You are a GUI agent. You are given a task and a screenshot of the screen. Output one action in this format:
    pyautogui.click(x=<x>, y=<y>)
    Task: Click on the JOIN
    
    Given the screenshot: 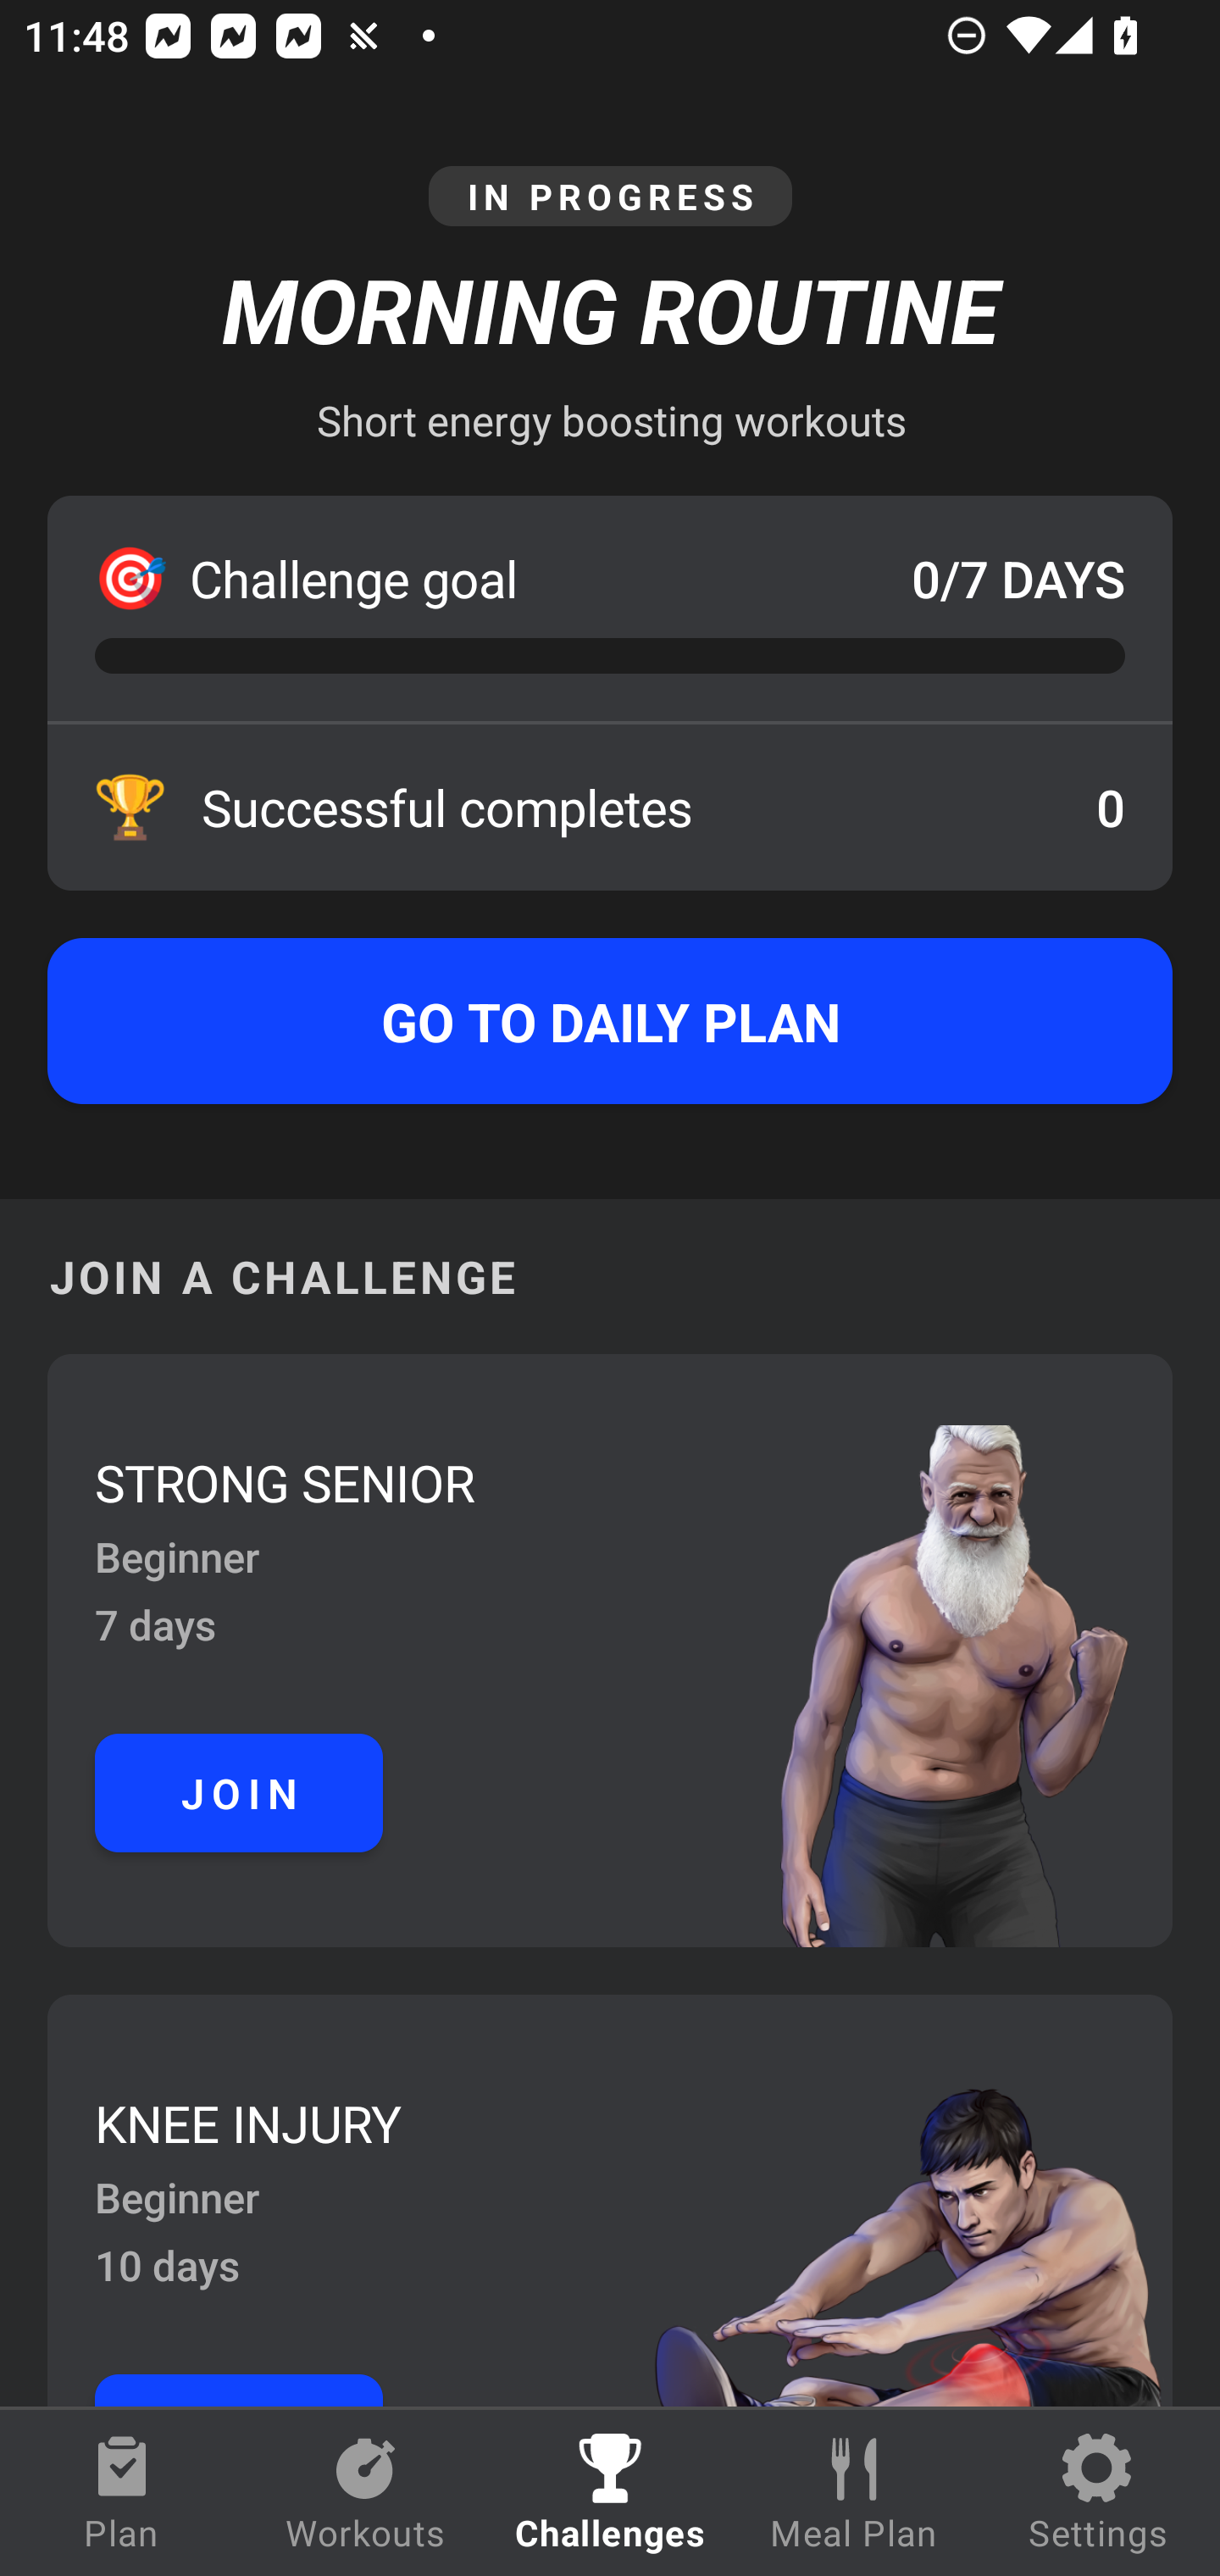 What is the action you would take?
    pyautogui.click(x=239, y=1792)
    